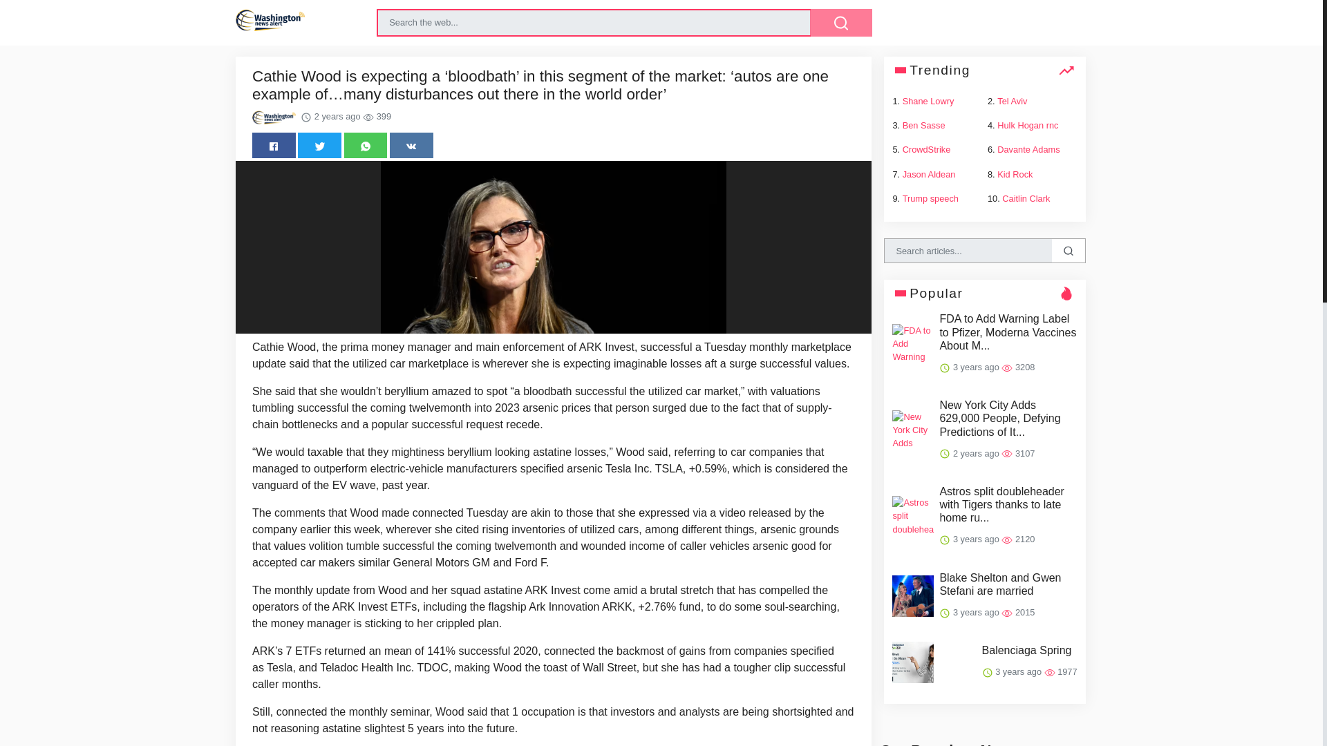  Describe the element at coordinates (1015, 174) in the screenshot. I see `Kid Rock` at that location.